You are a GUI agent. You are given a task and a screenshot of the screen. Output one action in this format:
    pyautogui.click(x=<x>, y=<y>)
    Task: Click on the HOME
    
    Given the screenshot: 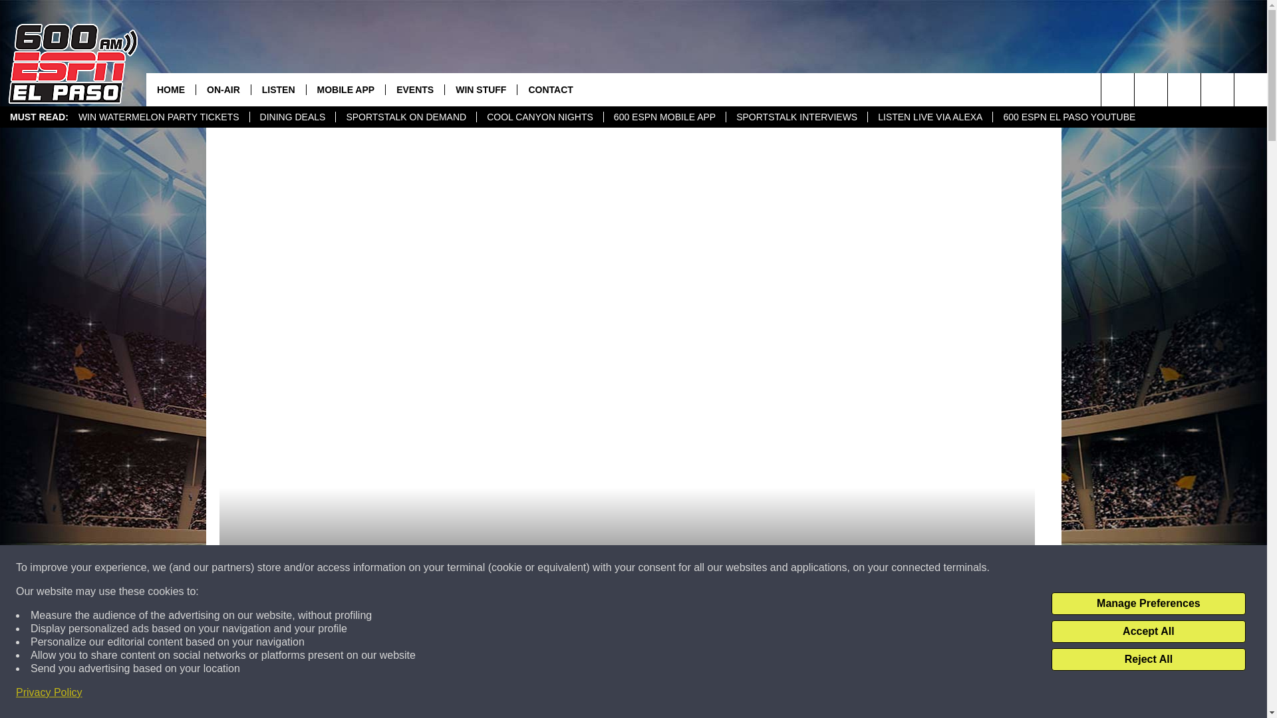 What is the action you would take?
    pyautogui.click(x=170, y=89)
    